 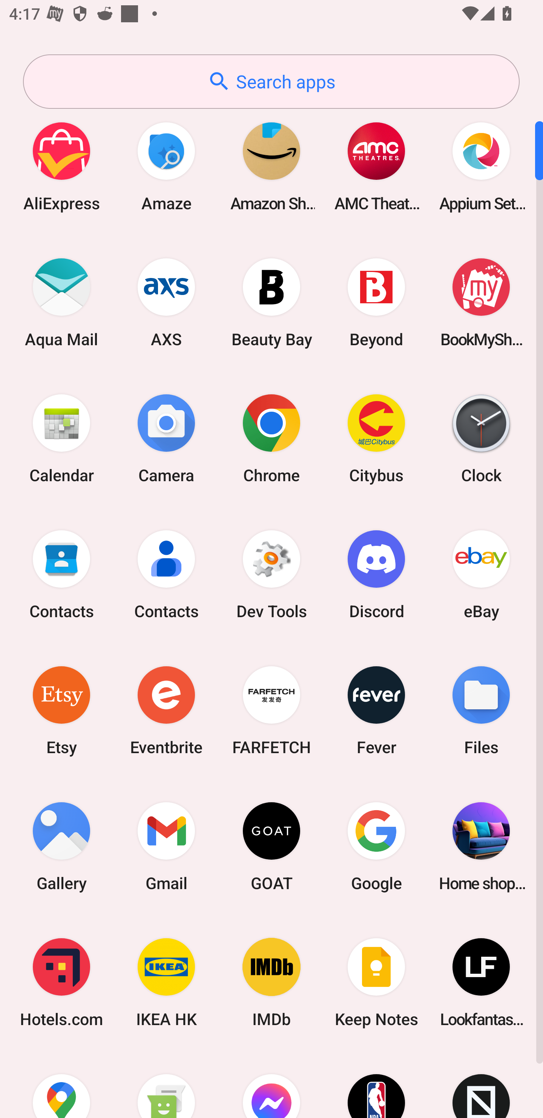 I want to click on Etsy, so click(x=61, y=710).